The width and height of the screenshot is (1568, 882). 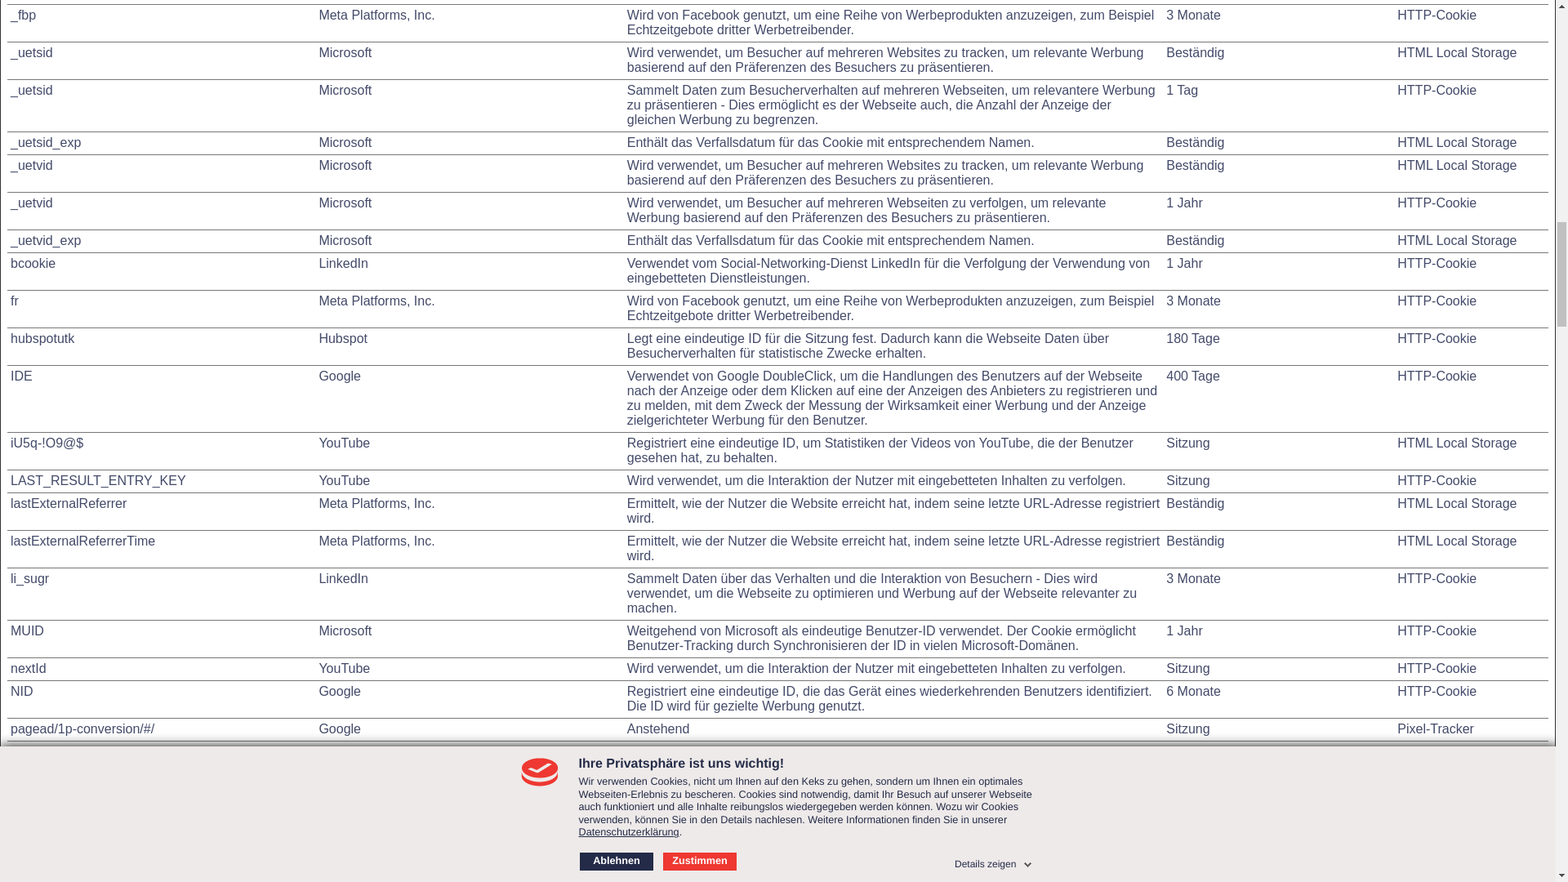 I want to click on LinkedIn, so click(x=343, y=263).